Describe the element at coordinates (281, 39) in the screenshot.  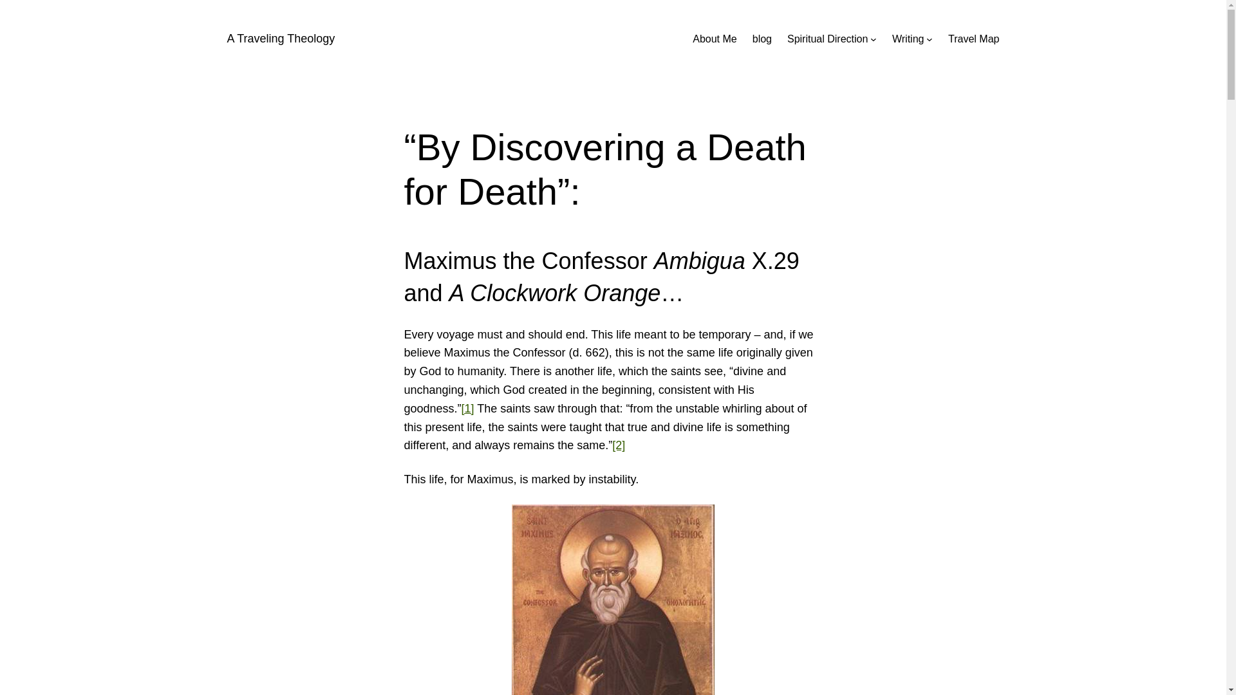
I see `A Traveling Theology` at that location.